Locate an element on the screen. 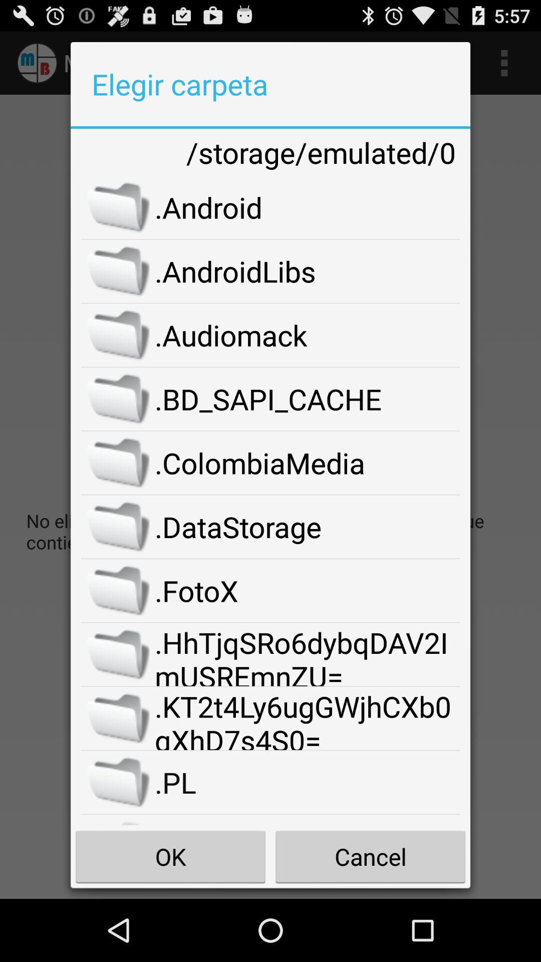  scroll until .fotox item is located at coordinates (308, 591).